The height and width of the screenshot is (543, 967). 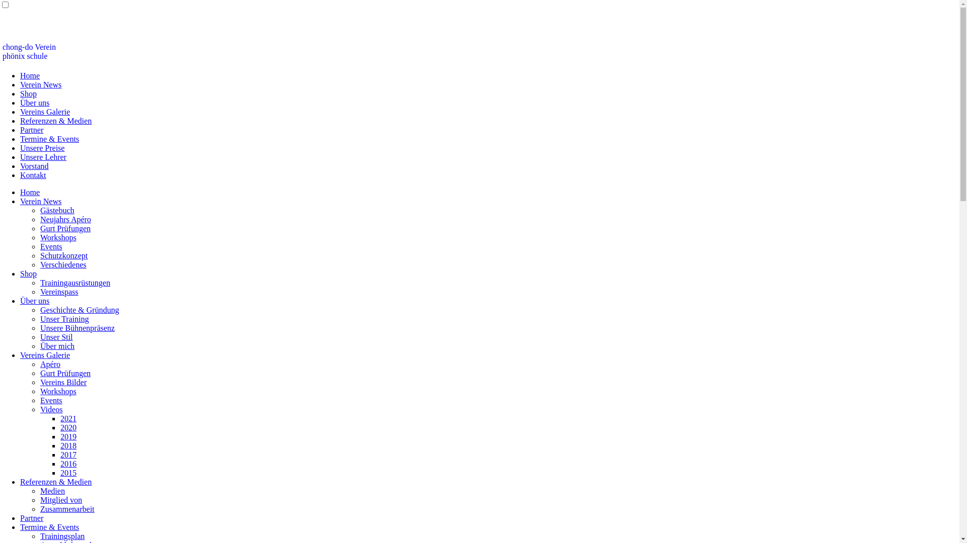 What do you see at coordinates (68, 464) in the screenshot?
I see `2016` at bounding box center [68, 464].